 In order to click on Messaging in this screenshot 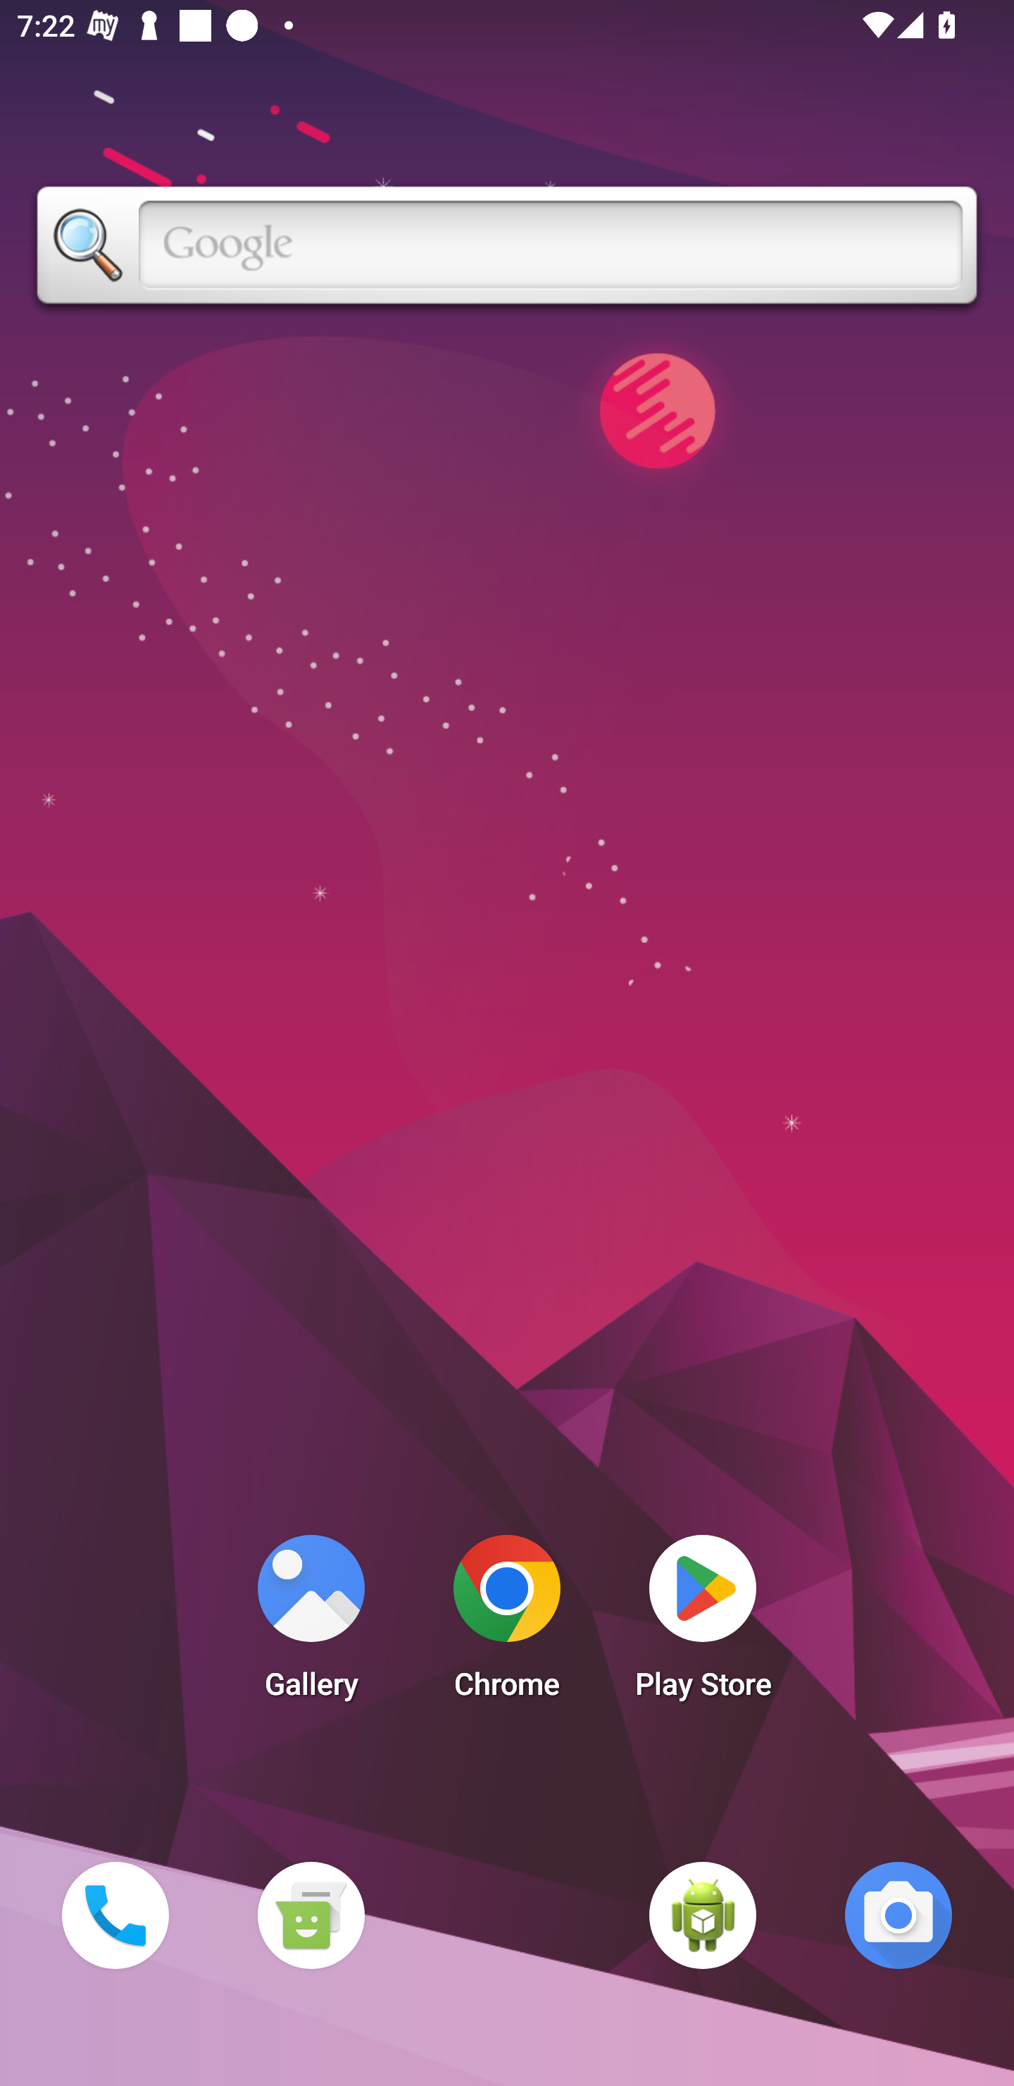, I will do `click(311, 1915)`.